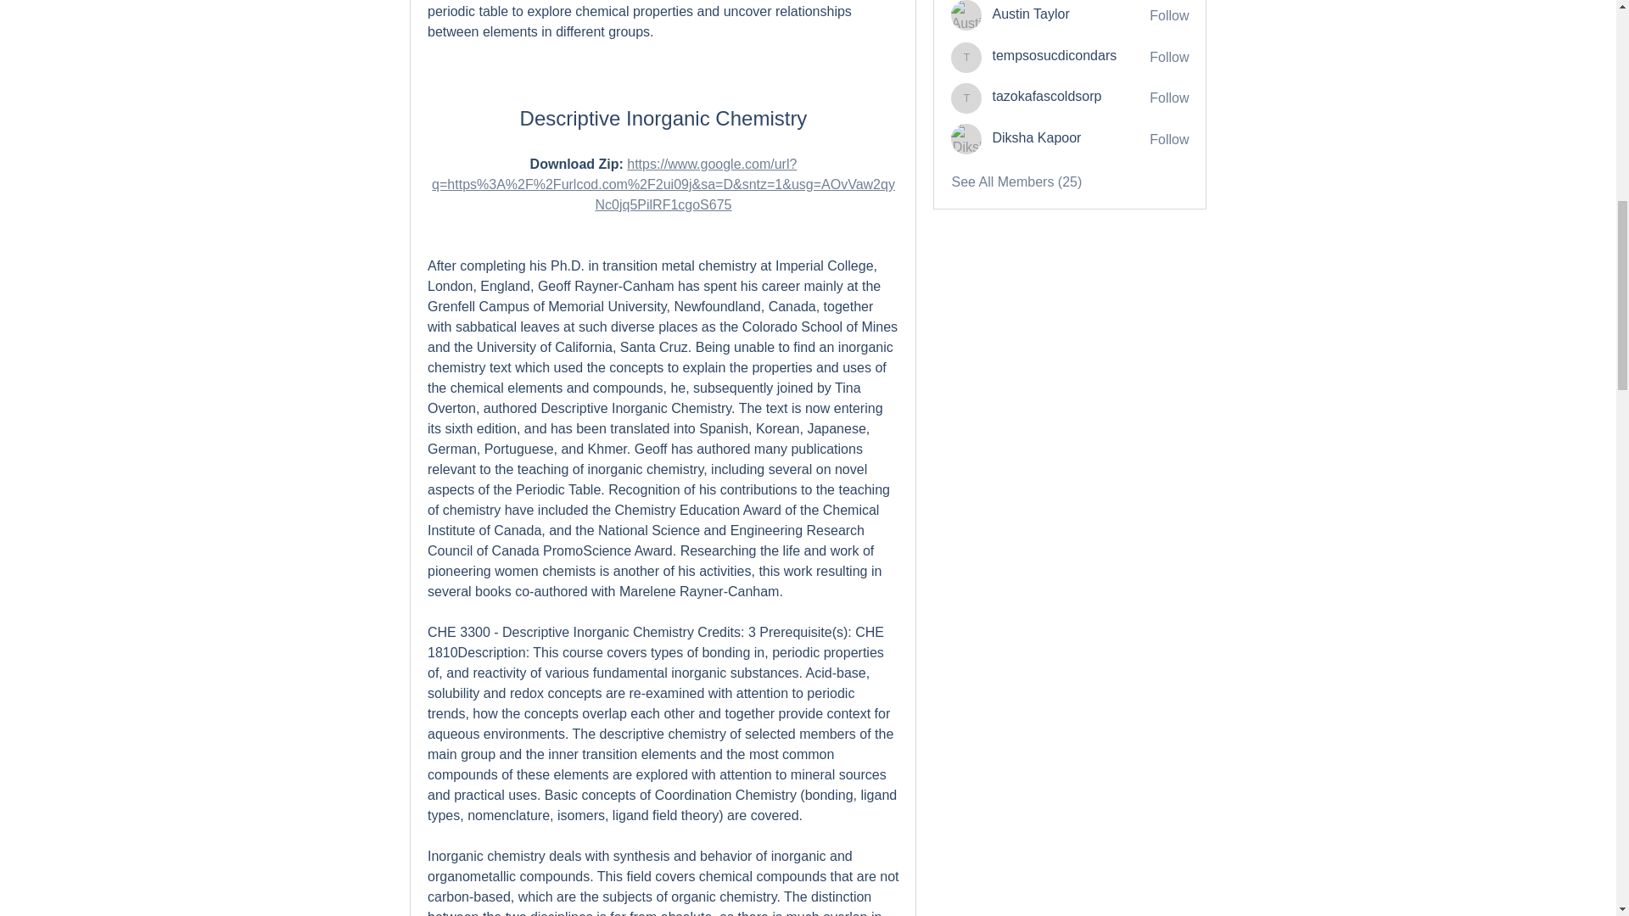 This screenshot has width=1629, height=916. Describe the element at coordinates (966, 139) in the screenshot. I see `Diksha Kapoor` at that location.